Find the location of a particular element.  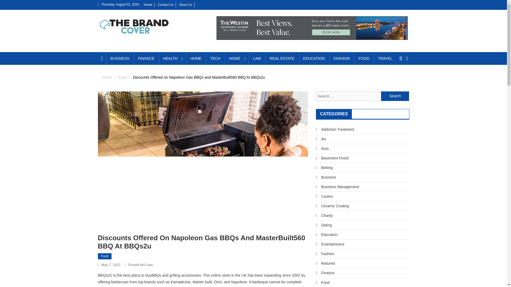

FASHION is located at coordinates (341, 58).